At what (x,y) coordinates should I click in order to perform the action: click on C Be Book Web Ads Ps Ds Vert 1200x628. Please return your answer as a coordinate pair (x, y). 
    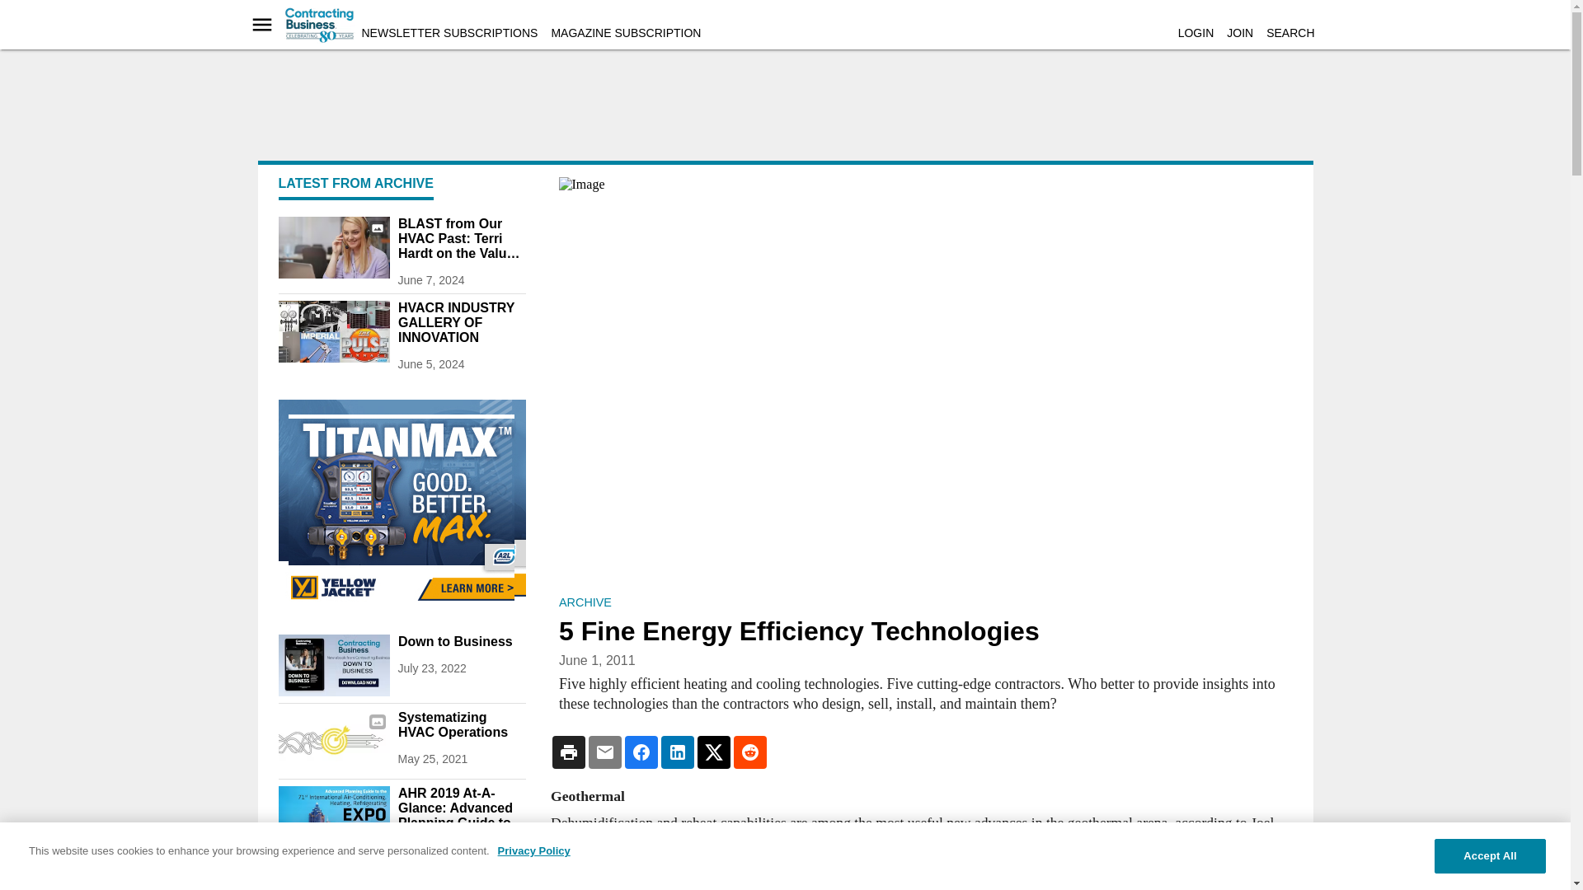
    Looking at the image, I should click on (333, 665).